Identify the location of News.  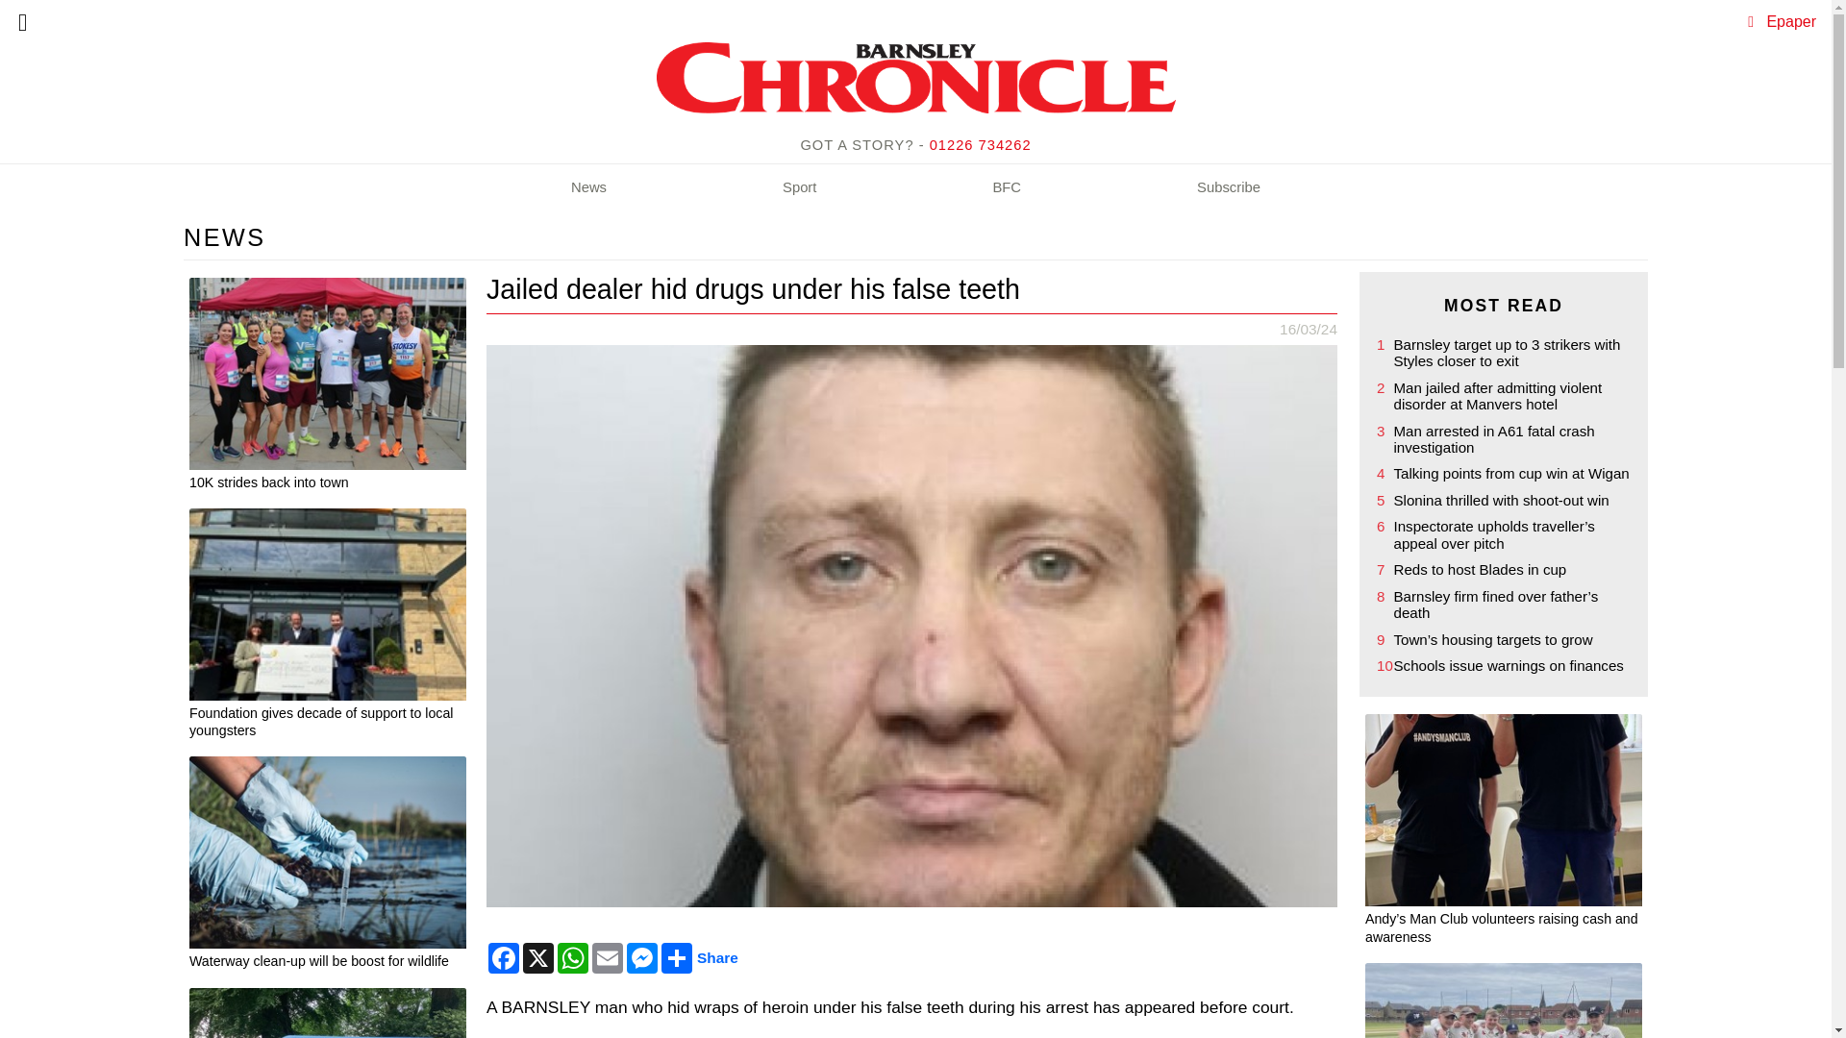
(588, 188).